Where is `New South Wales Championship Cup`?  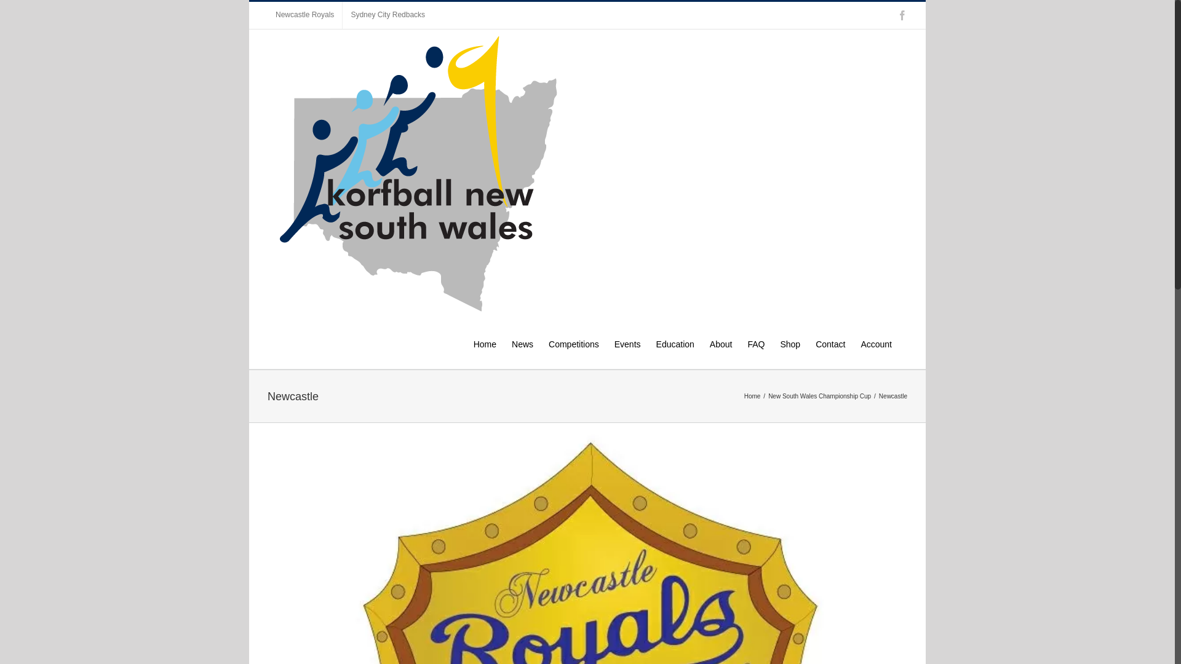 New South Wales Championship Cup is located at coordinates (819, 396).